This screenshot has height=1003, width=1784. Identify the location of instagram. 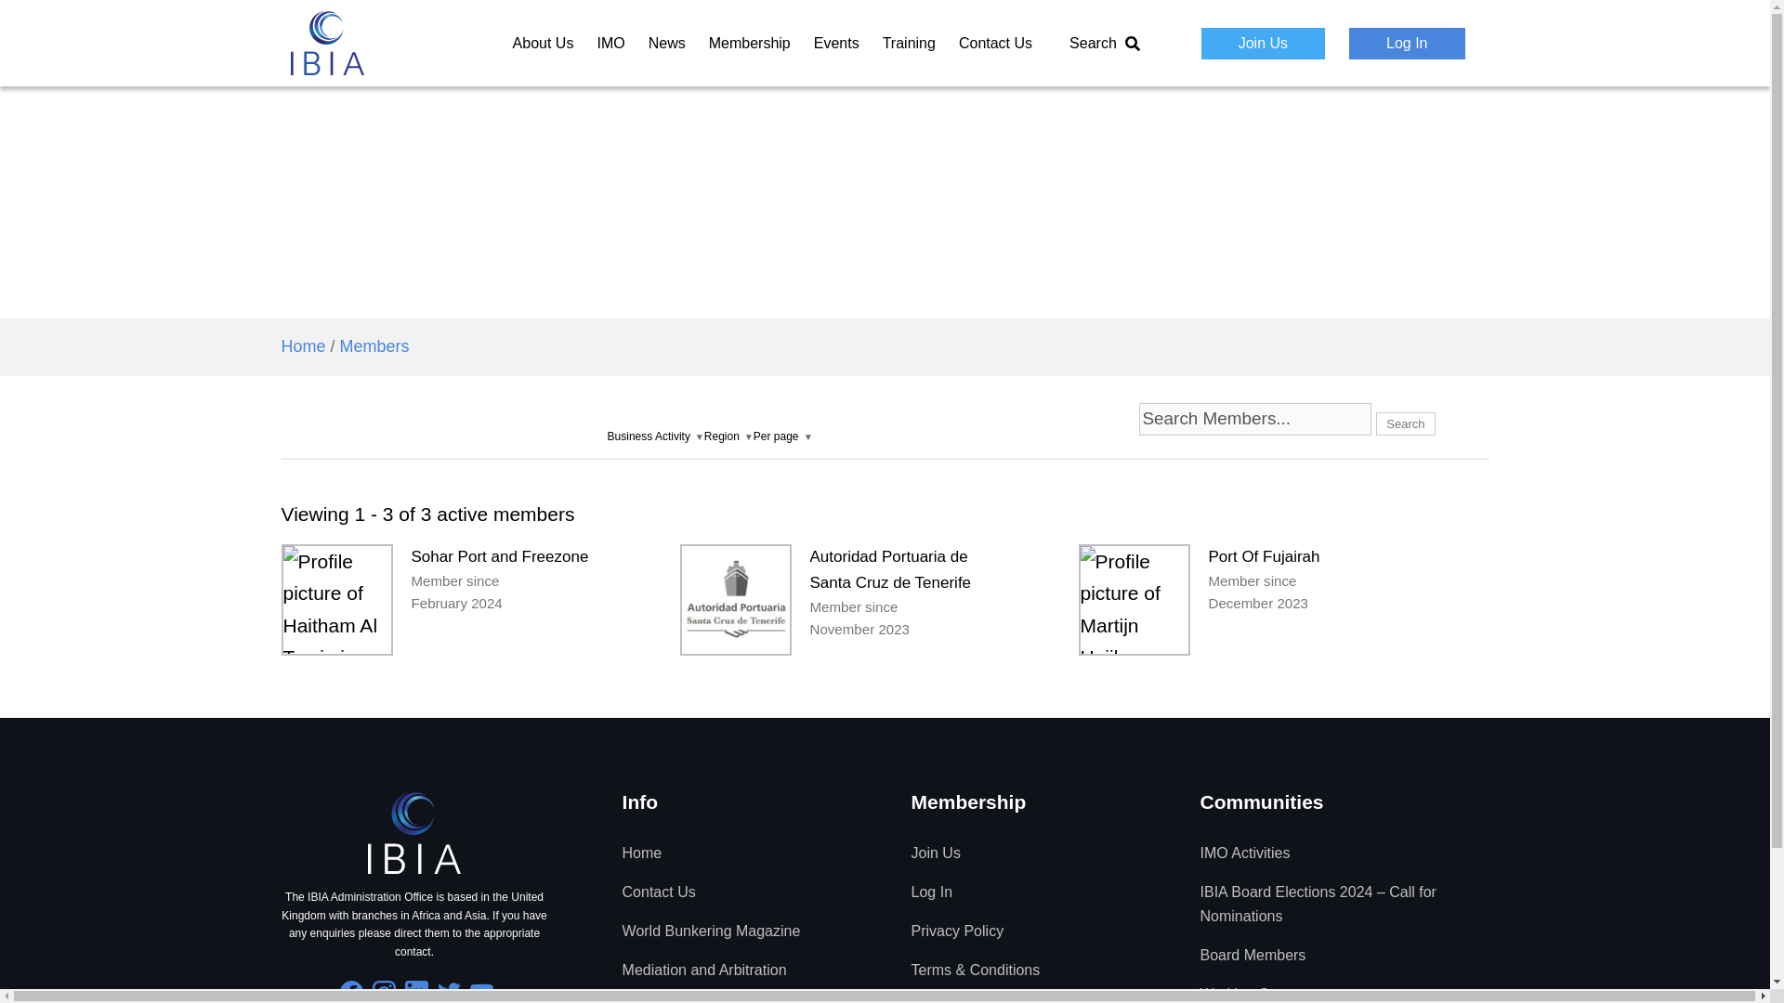
(385, 992).